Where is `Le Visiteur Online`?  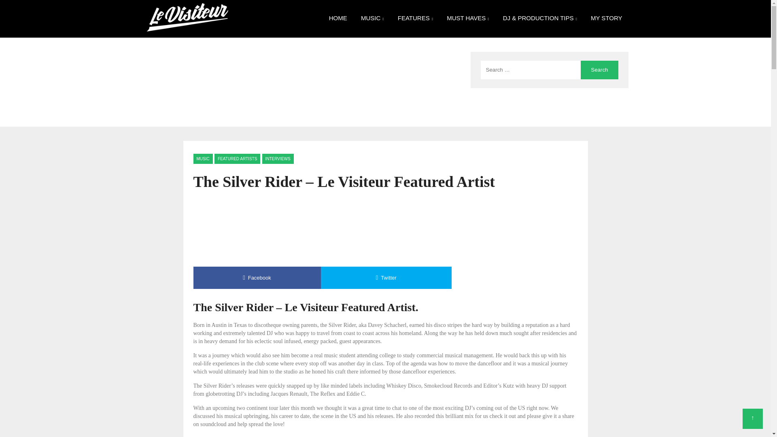
Le Visiteur Online is located at coordinates (187, 5).